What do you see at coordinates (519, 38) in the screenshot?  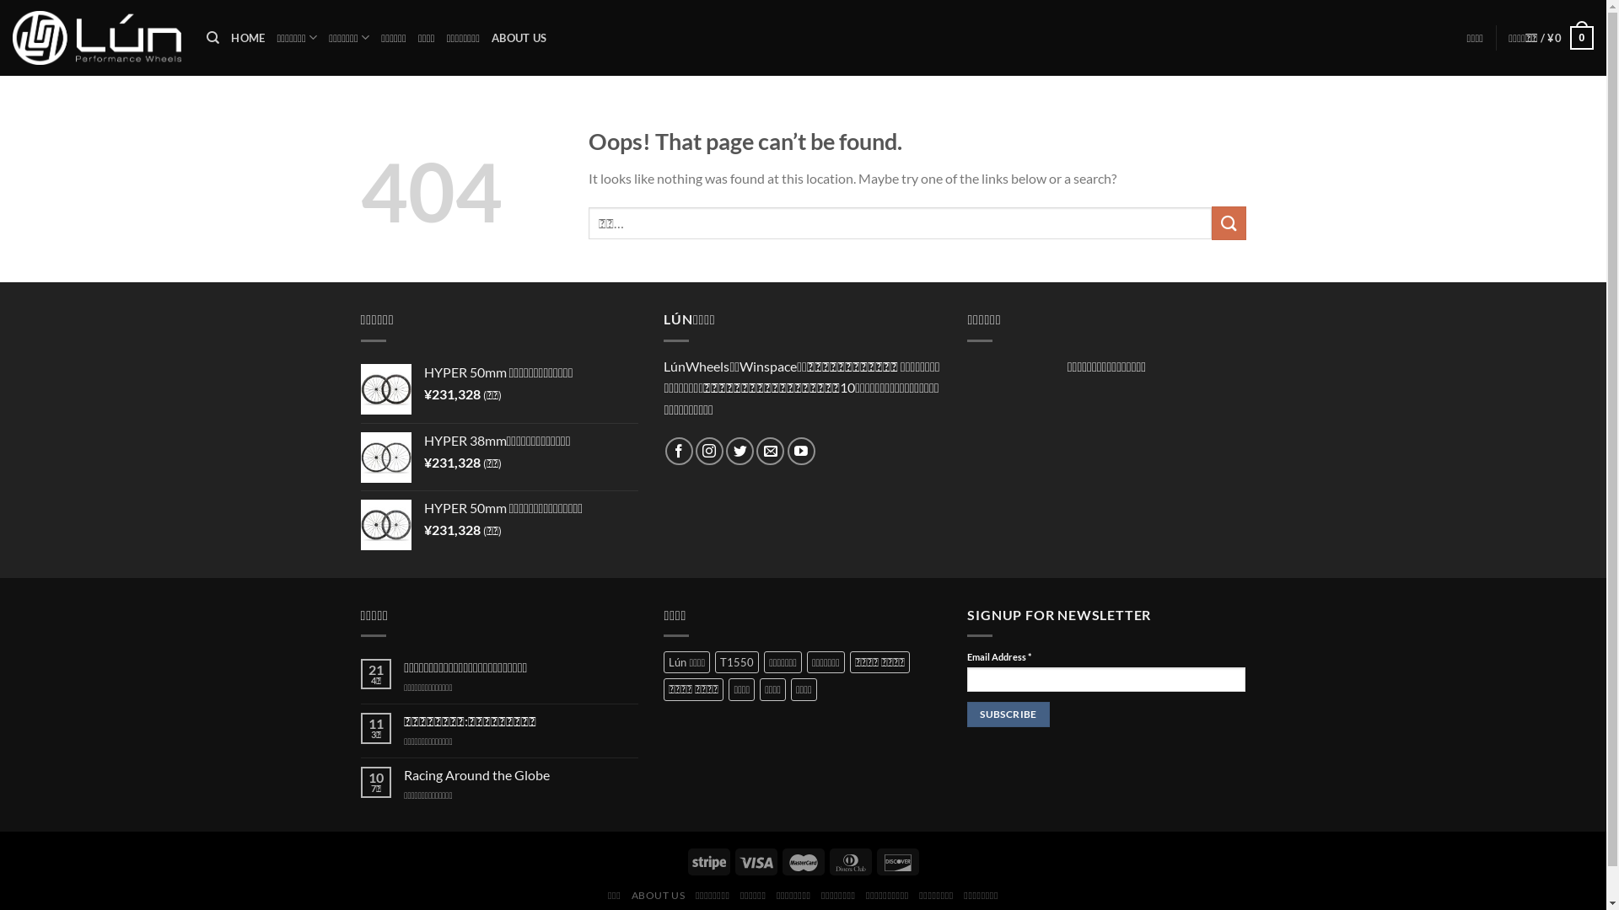 I see `ABOUT US` at bounding box center [519, 38].